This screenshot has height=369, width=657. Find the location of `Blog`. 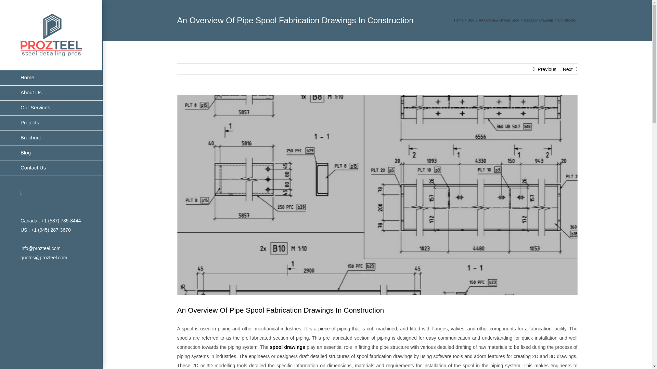

Blog is located at coordinates (51, 153).